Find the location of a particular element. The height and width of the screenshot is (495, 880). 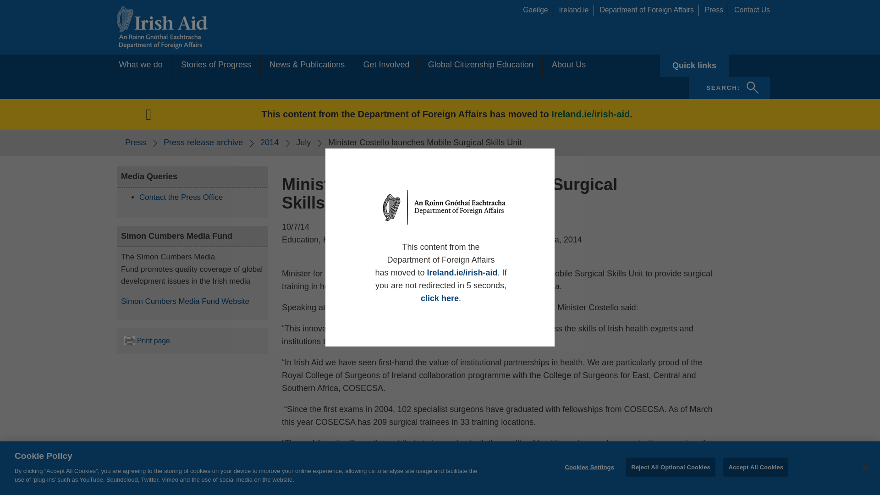

Press is located at coordinates (181, 197).